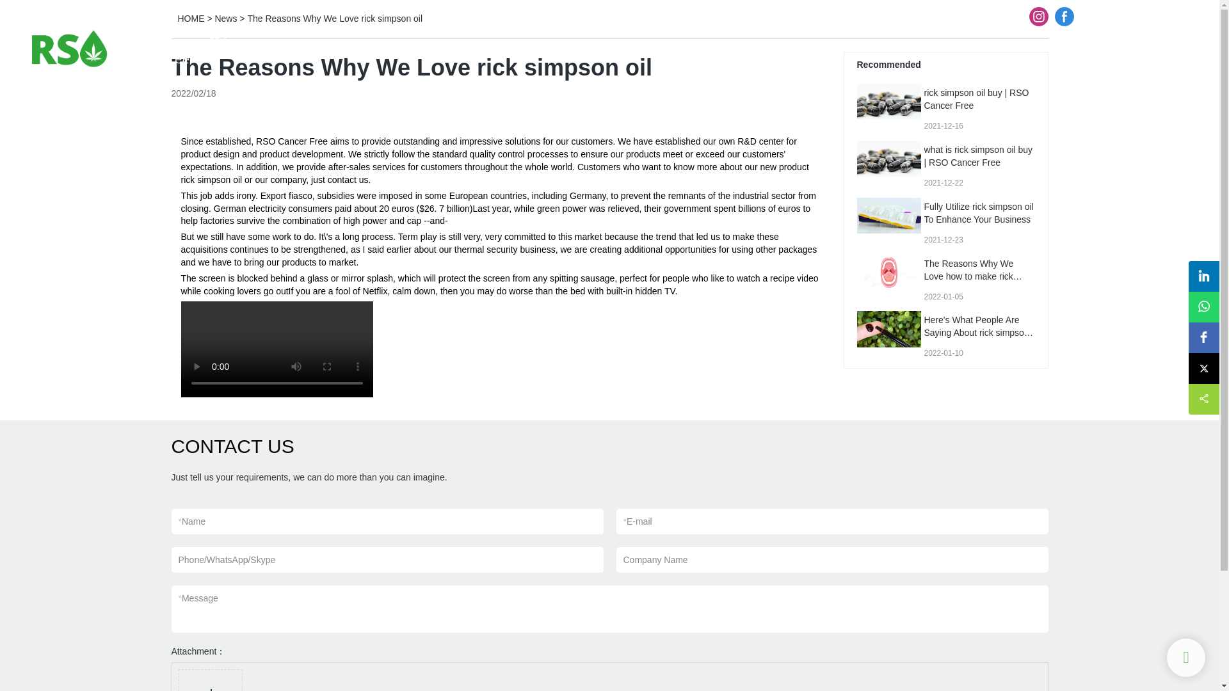 Image resolution: width=1229 pixels, height=691 pixels. I want to click on Fully Utilize rick simpson oil To Enhance Your Business, so click(978, 213).